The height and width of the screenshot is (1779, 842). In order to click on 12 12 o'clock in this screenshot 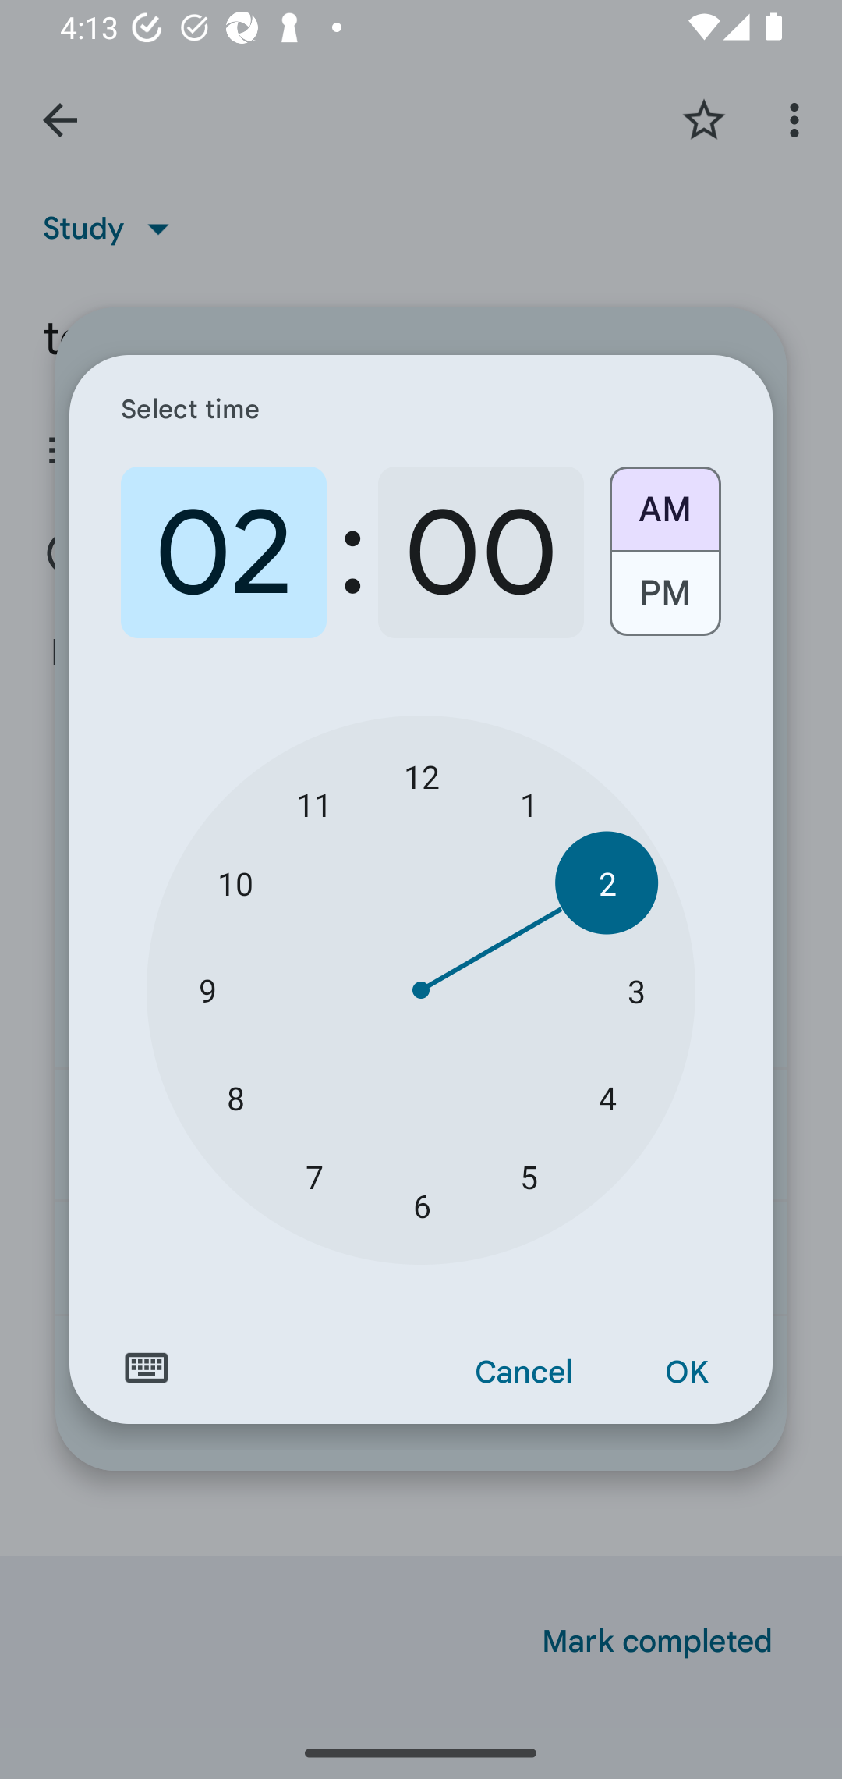, I will do `click(421, 776)`.